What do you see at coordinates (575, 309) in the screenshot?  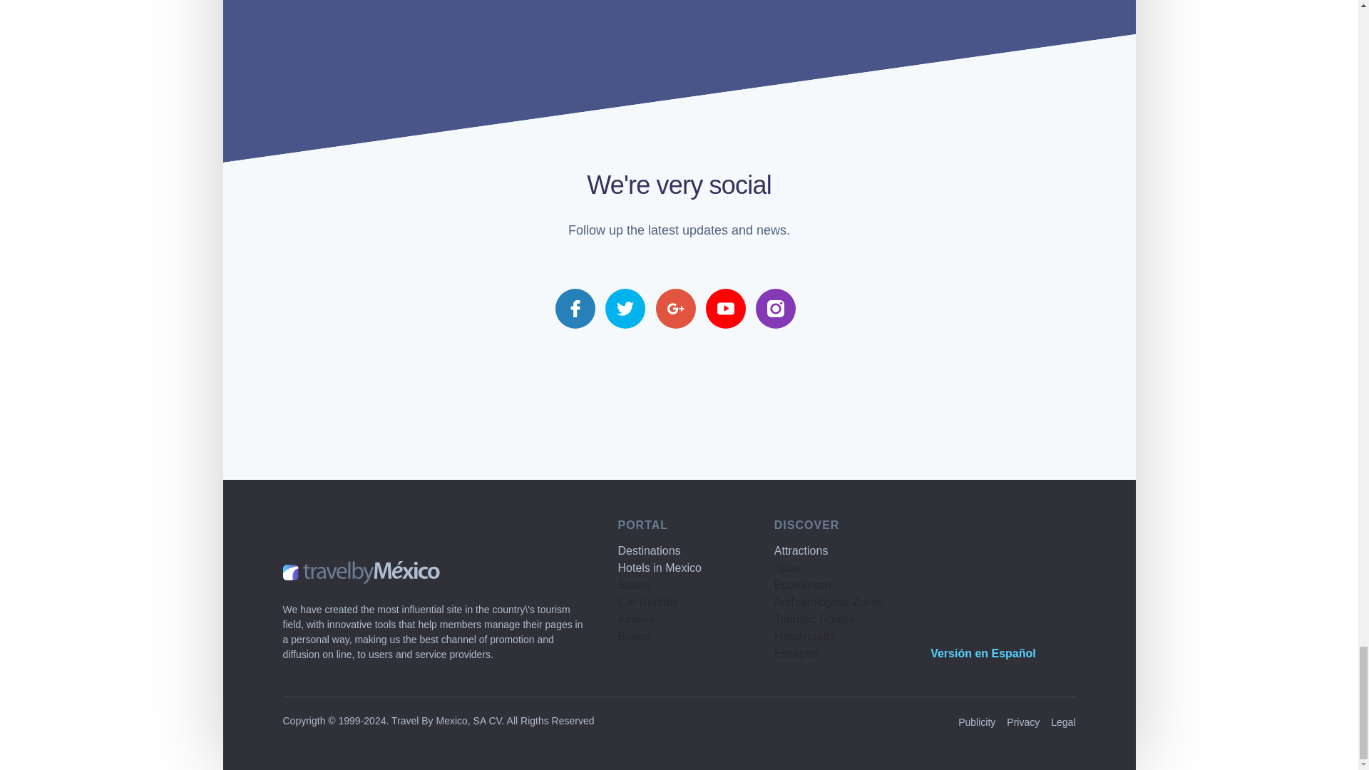 I see `Travel by Mexico on Facebook` at bounding box center [575, 309].